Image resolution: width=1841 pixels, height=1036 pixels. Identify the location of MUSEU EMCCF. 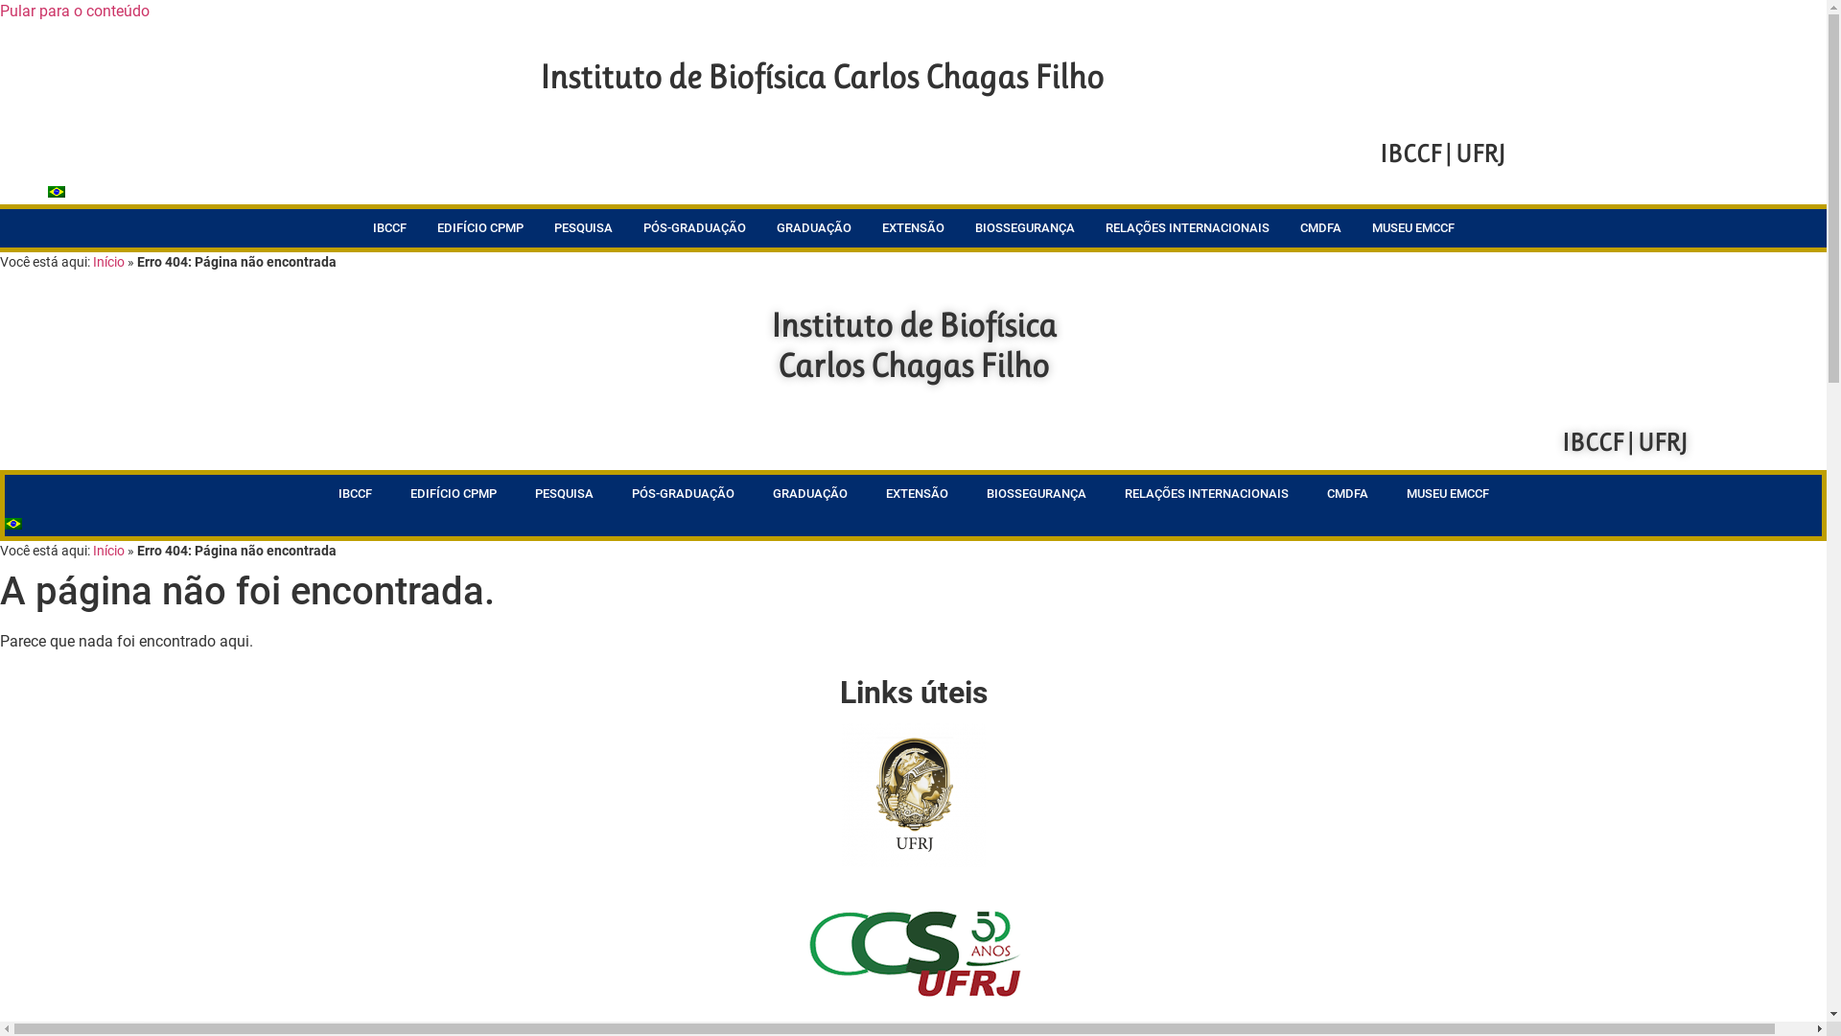
(1448, 494).